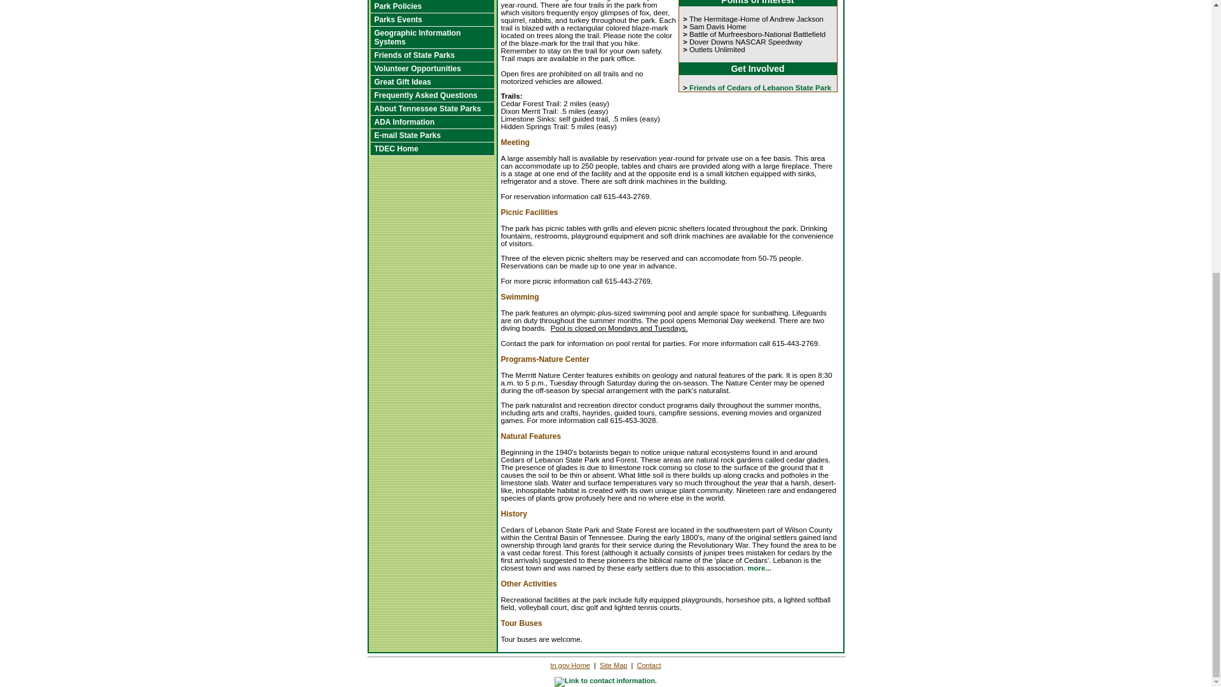  Describe the element at coordinates (431, 122) in the screenshot. I see `ADA Information` at that location.